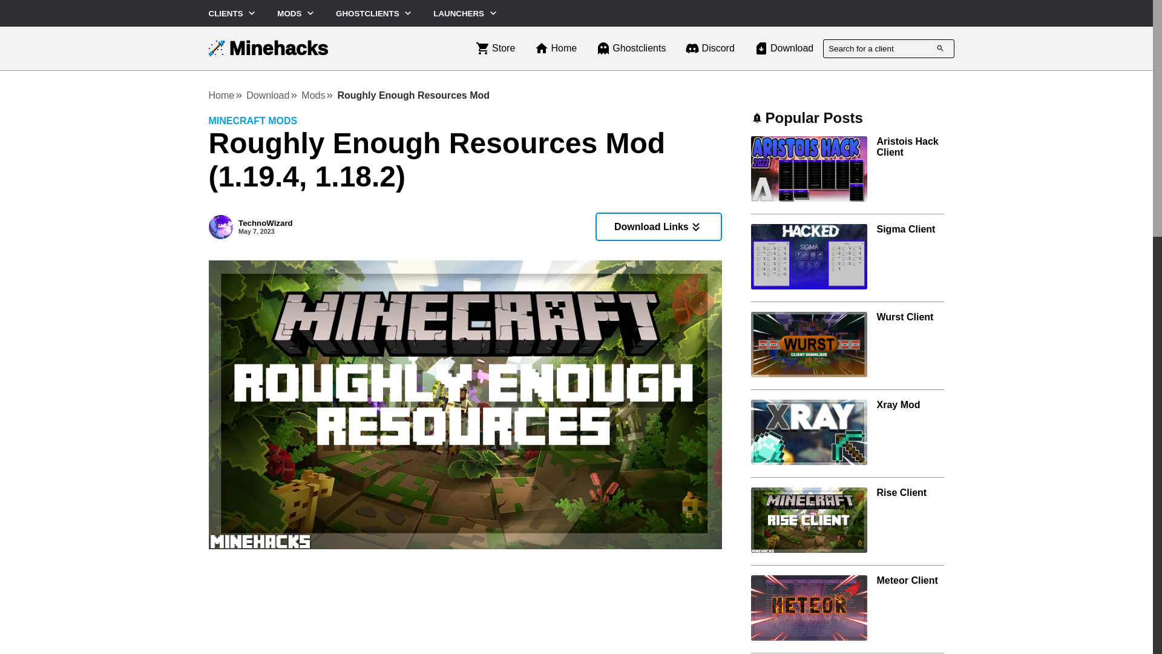 The image size is (1162, 654). I want to click on Sigma Client, so click(465, 226).